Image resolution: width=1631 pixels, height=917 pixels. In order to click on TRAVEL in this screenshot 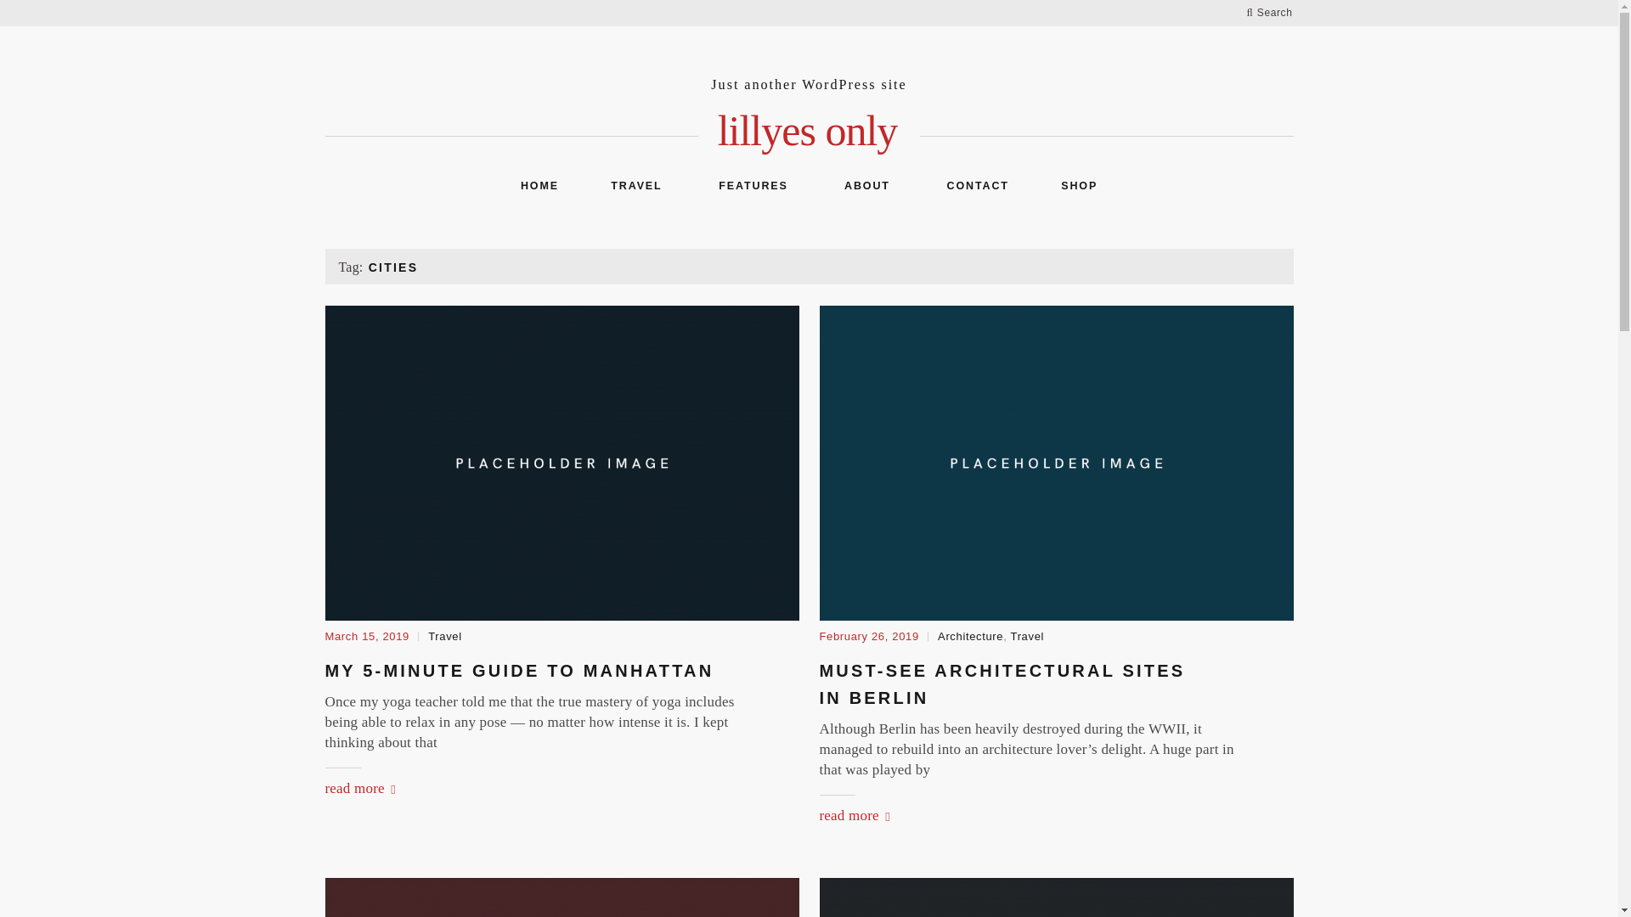, I will do `click(635, 186)`.